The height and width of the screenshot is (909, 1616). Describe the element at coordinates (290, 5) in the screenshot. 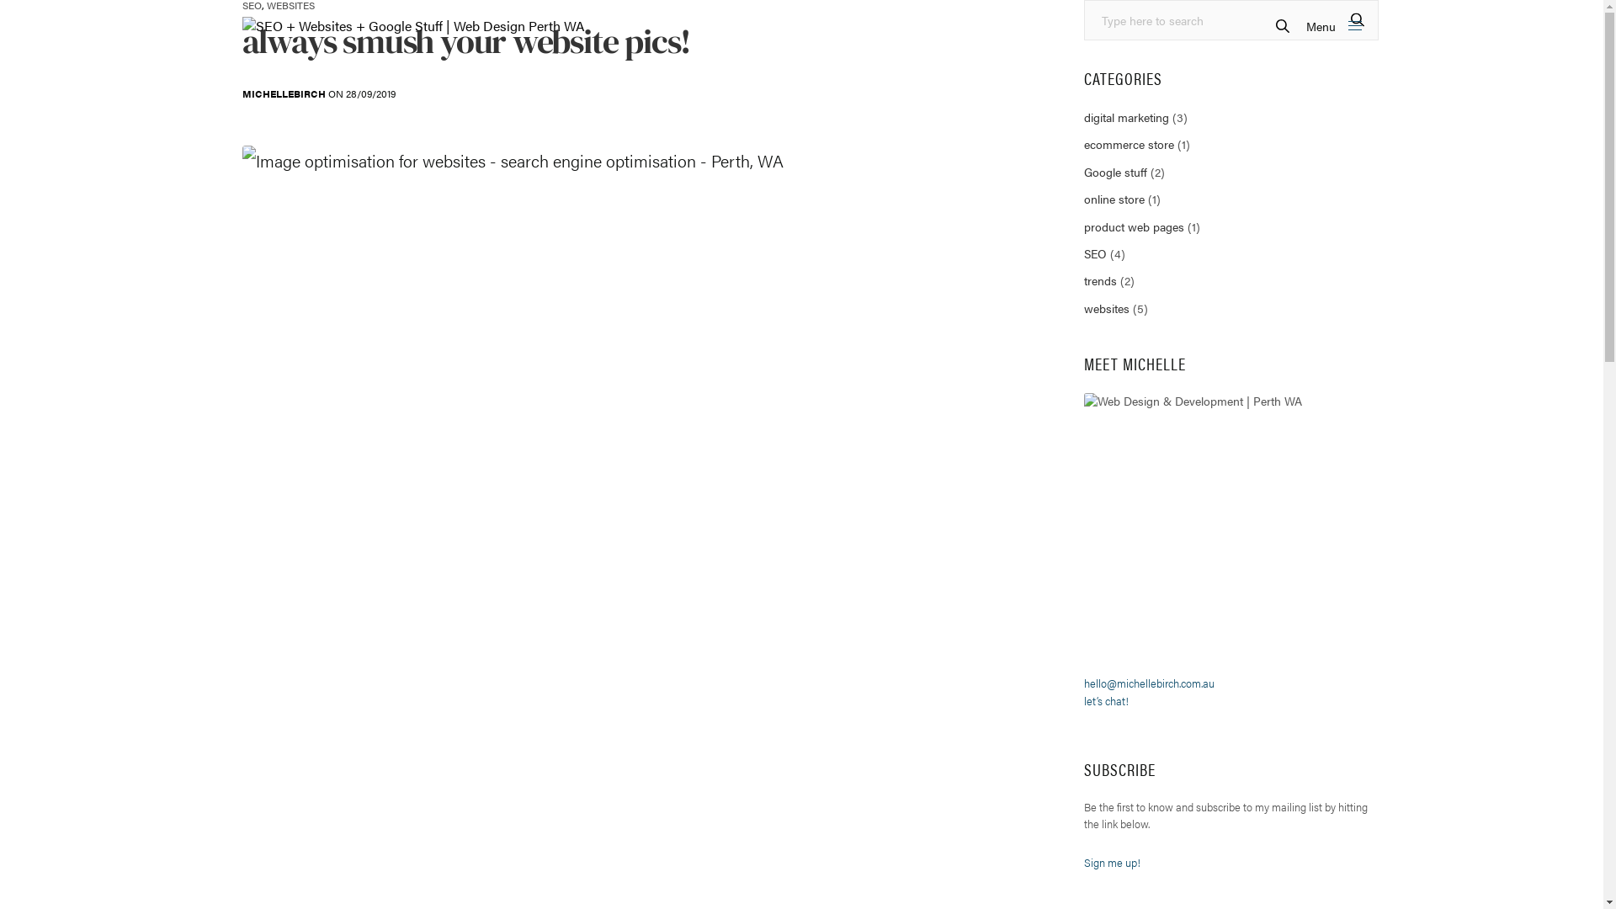

I see `WEBSITES` at that location.